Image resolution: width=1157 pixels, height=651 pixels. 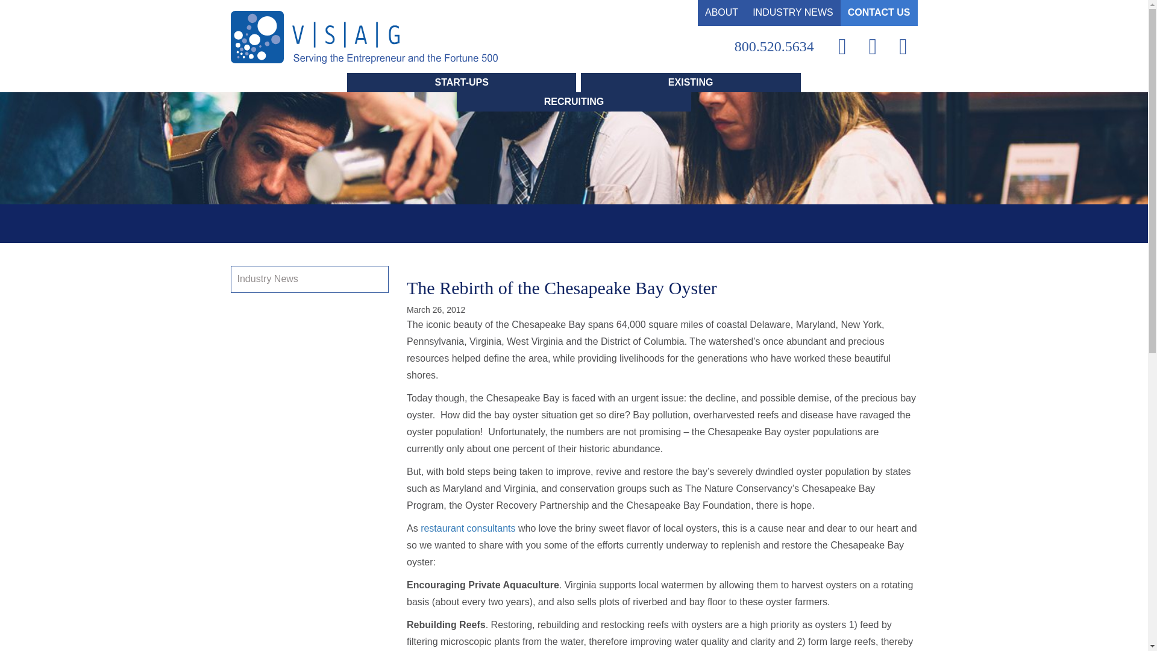 What do you see at coordinates (879, 13) in the screenshot?
I see `CONTACT US` at bounding box center [879, 13].